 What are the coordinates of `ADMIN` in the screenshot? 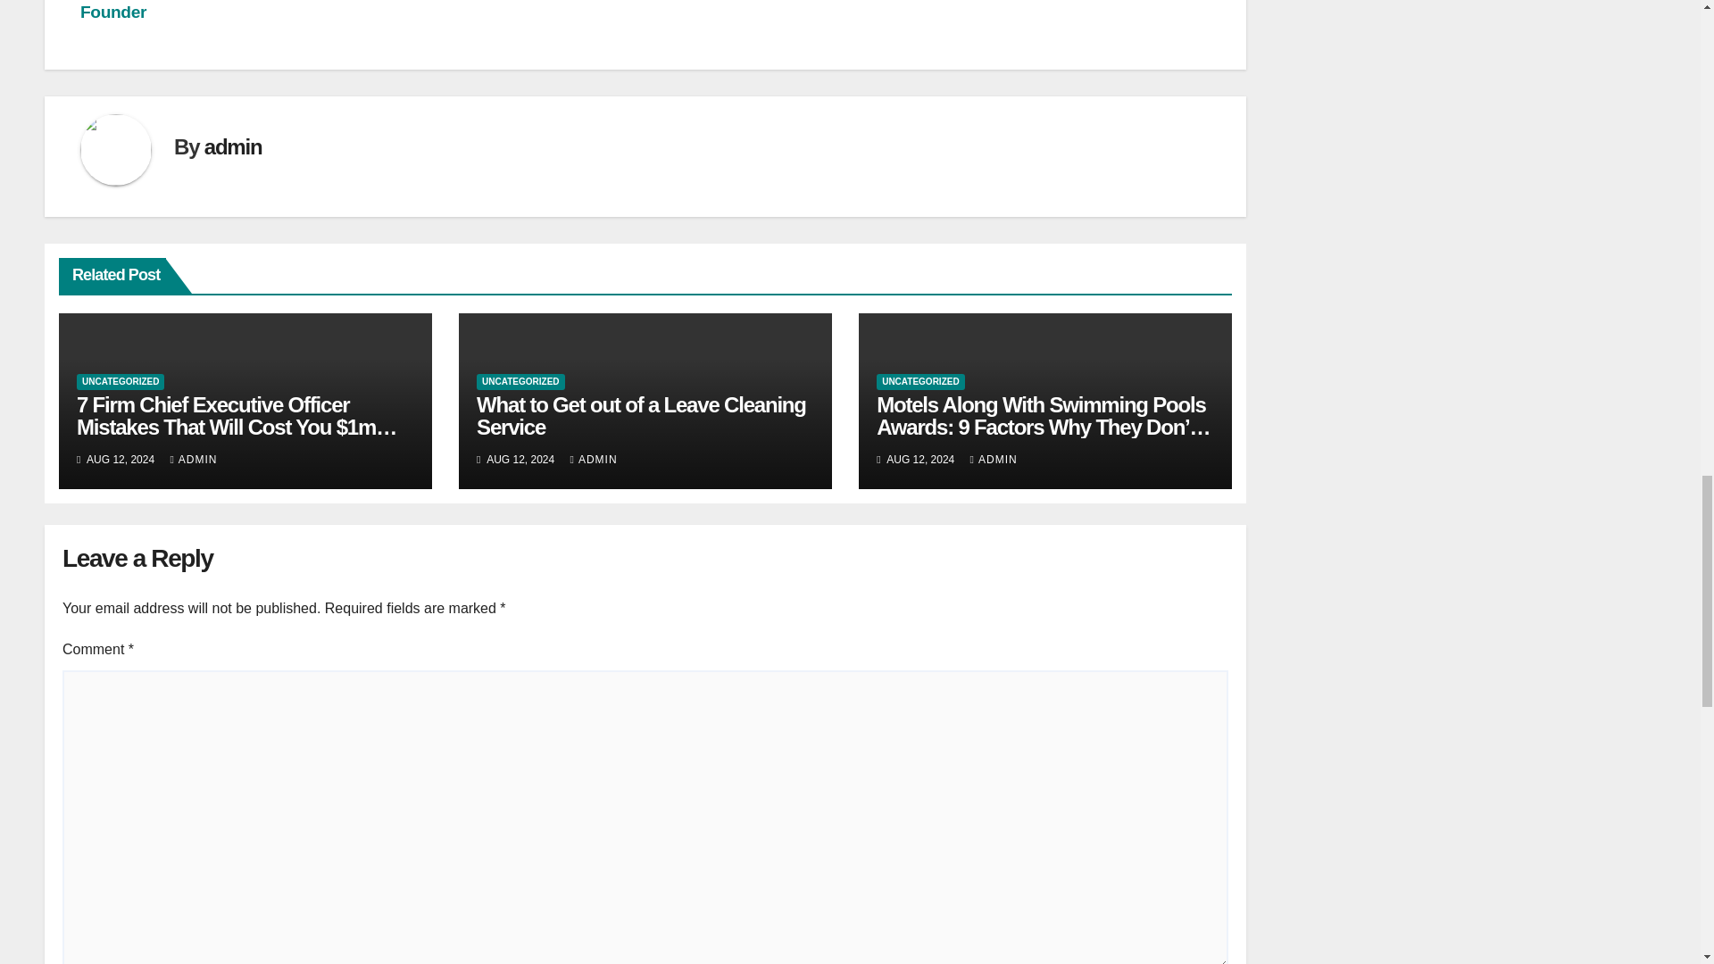 It's located at (994, 459).